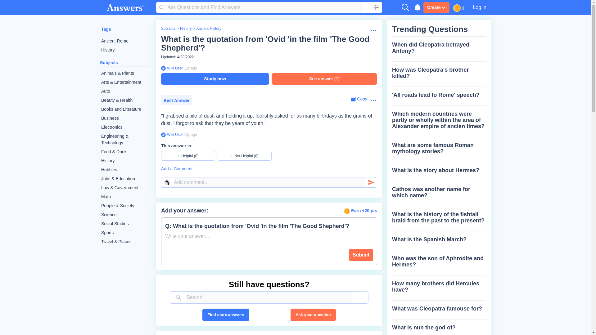 This screenshot has height=335, width=596. I want to click on History, so click(186, 29).